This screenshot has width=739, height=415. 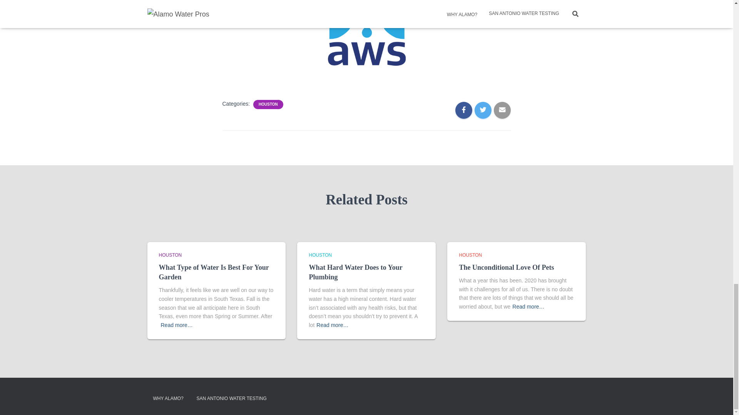 What do you see at coordinates (355, 272) in the screenshot?
I see `What Hard Water Does to Your Plumbing` at bounding box center [355, 272].